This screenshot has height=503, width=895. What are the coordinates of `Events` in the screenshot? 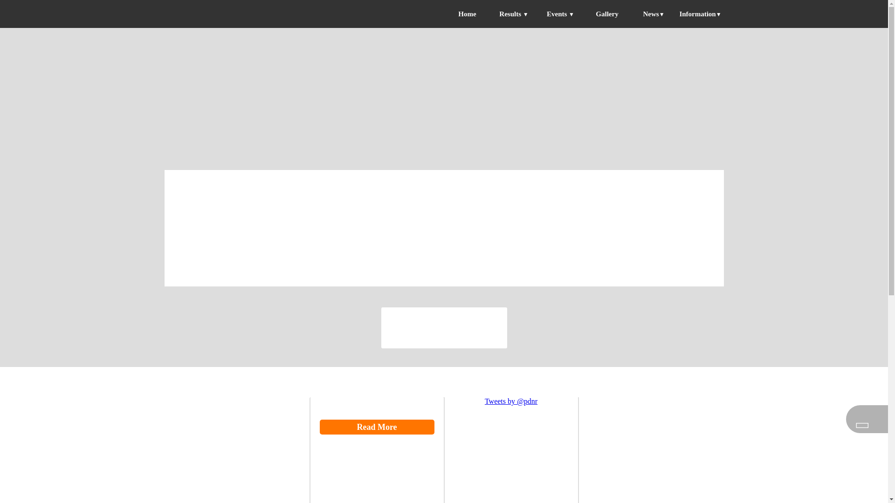 It's located at (558, 14).